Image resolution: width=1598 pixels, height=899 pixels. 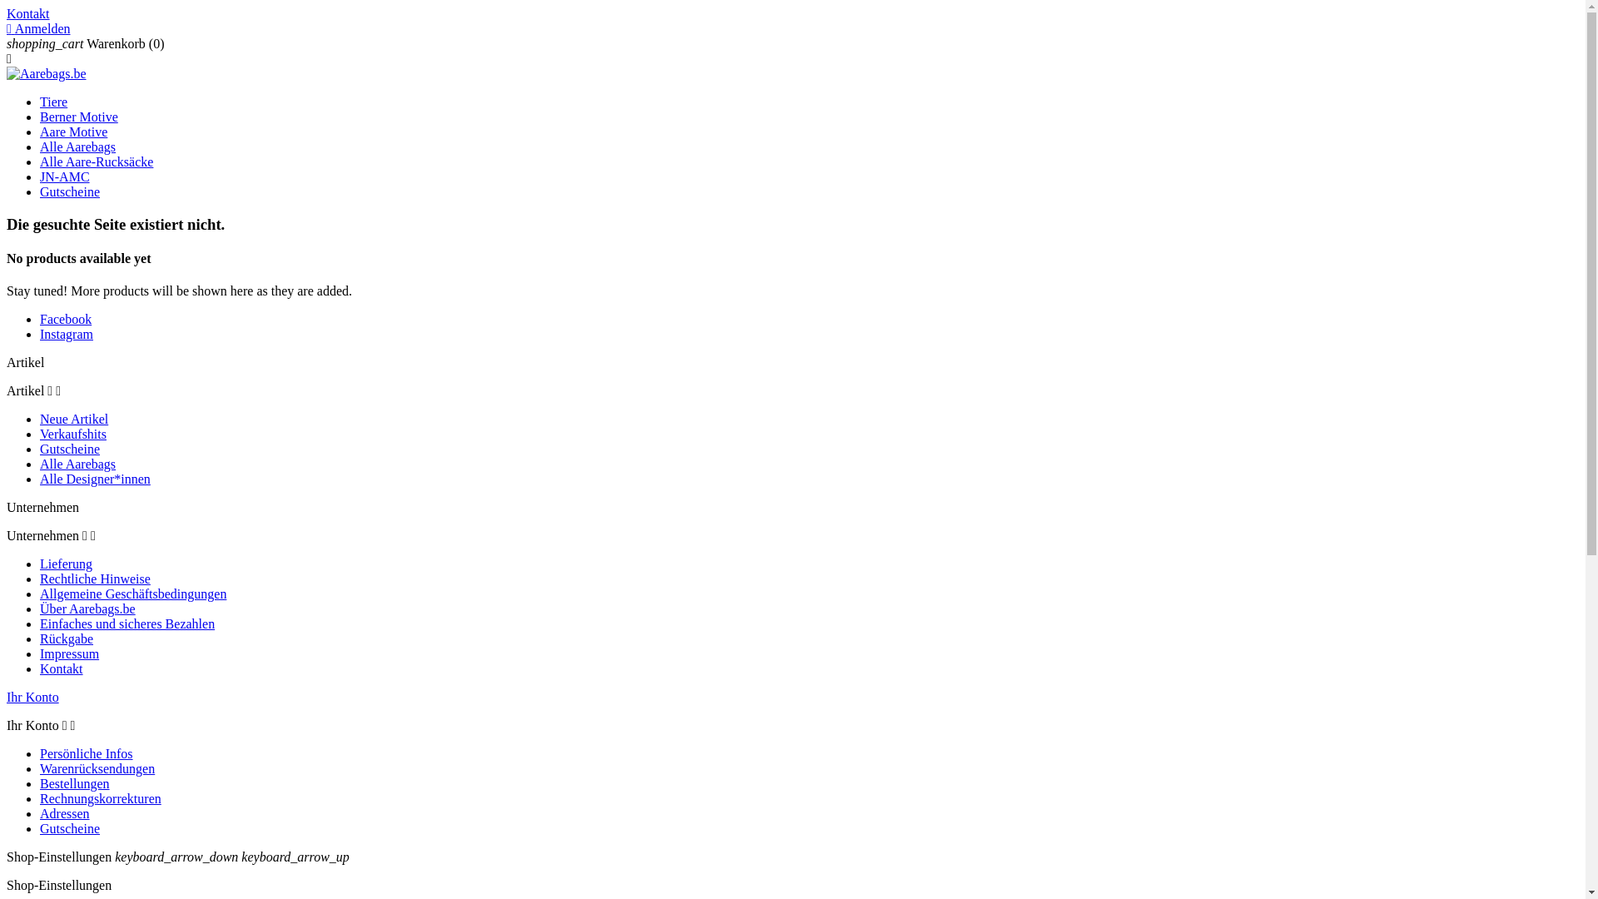 I want to click on Alle Designer*innen, so click(x=95, y=479).